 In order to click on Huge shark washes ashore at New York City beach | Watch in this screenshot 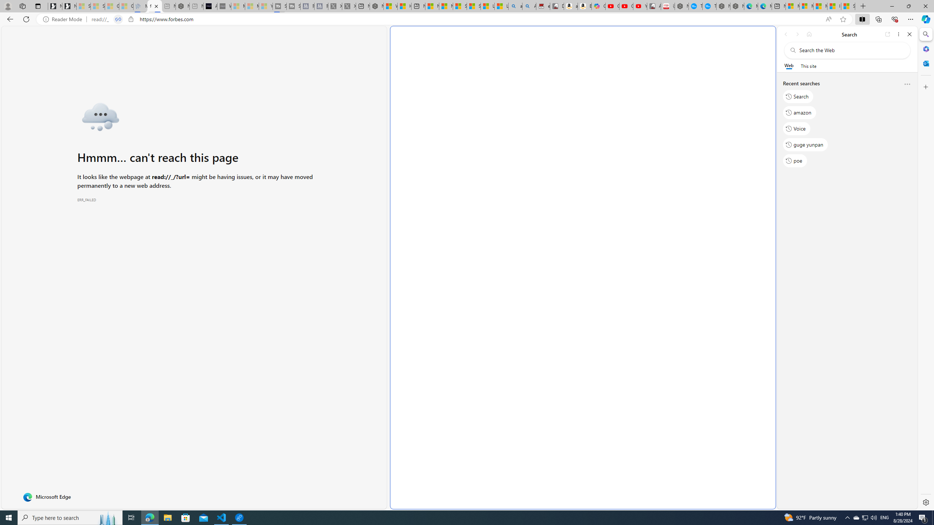, I will do `click(404, 6)`.